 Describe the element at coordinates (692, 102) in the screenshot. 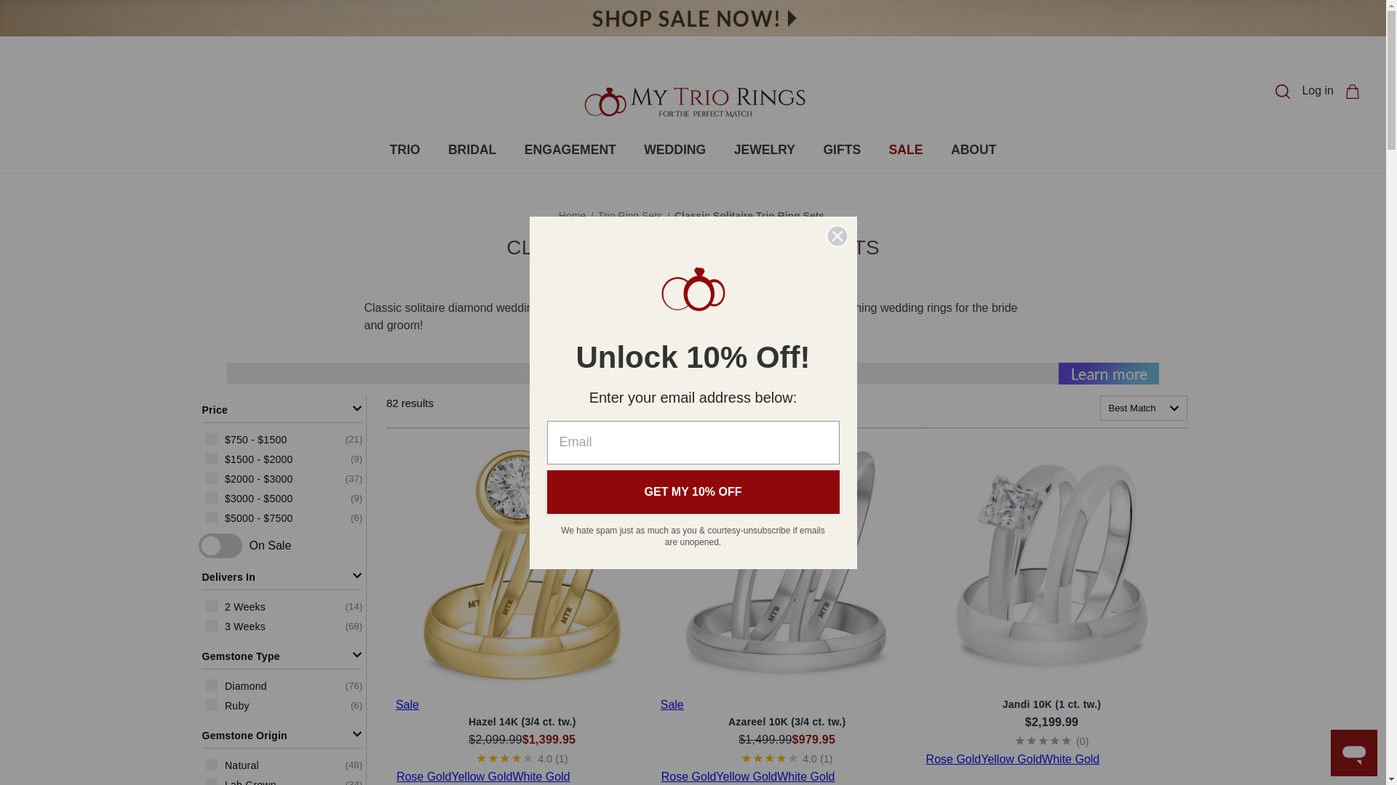

I see `My Trio Rings` at that location.